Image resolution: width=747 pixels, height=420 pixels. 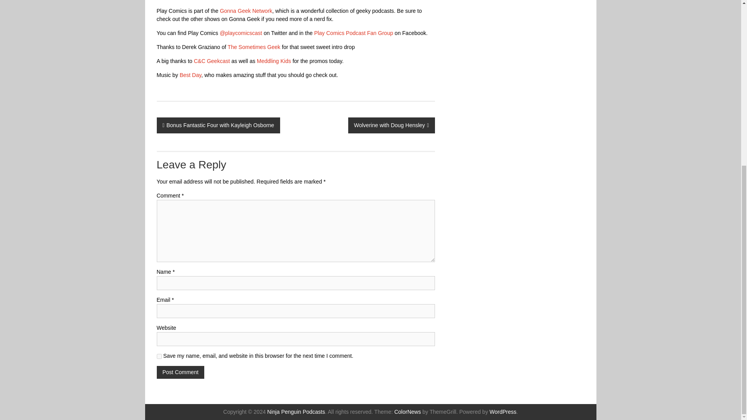 I want to click on Bonus Fantastic Four with Kayleigh Osborne, so click(x=218, y=125).